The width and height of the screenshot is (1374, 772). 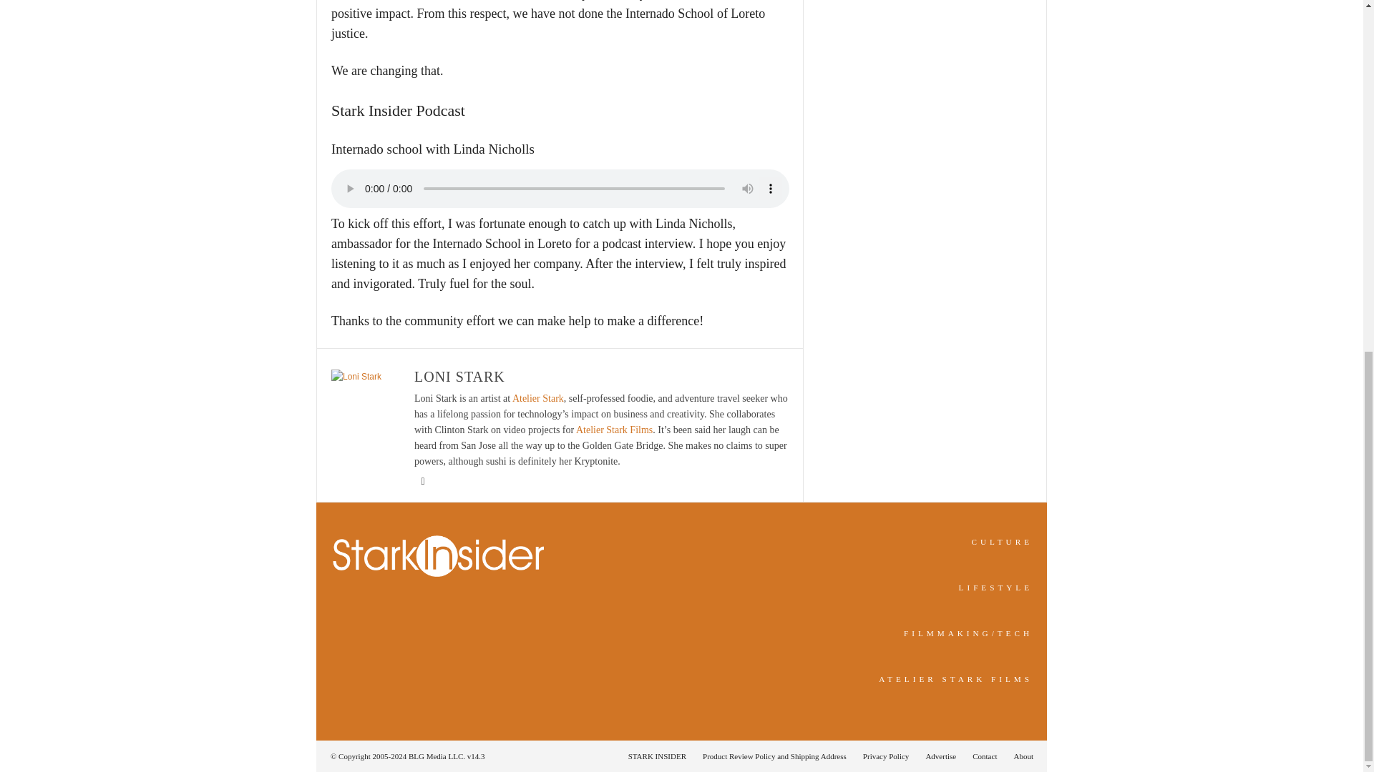 What do you see at coordinates (538, 397) in the screenshot?
I see `Atelier Stark` at bounding box center [538, 397].